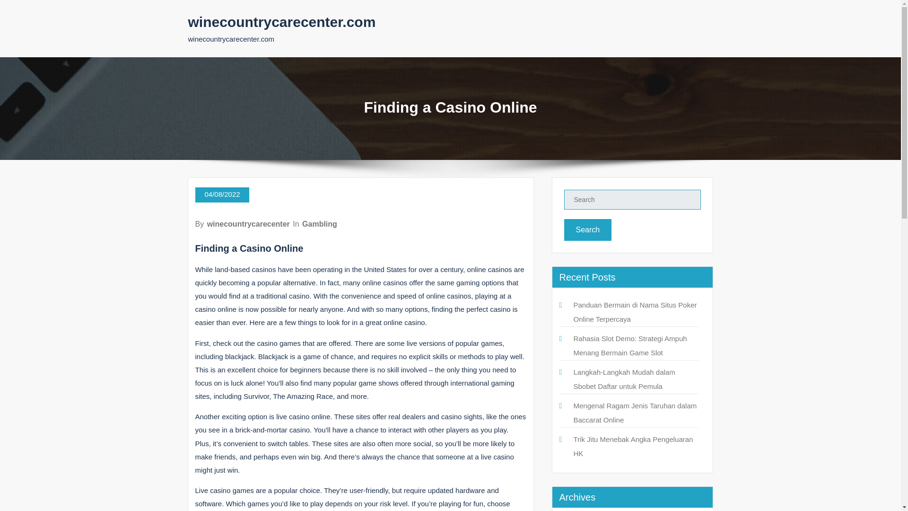  What do you see at coordinates (320, 224) in the screenshot?
I see `Gambling` at bounding box center [320, 224].